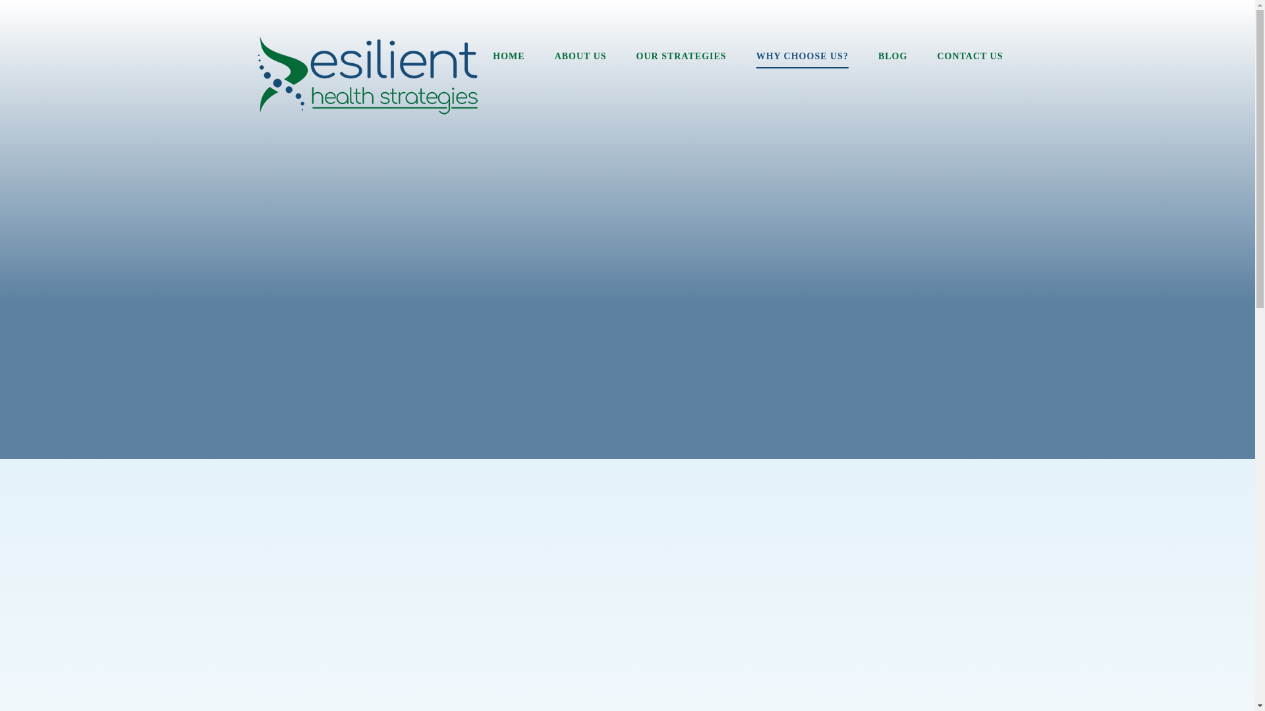  What do you see at coordinates (802, 57) in the screenshot?
I see `WHY CHOOSE US?` at bounding box center [802, 57].